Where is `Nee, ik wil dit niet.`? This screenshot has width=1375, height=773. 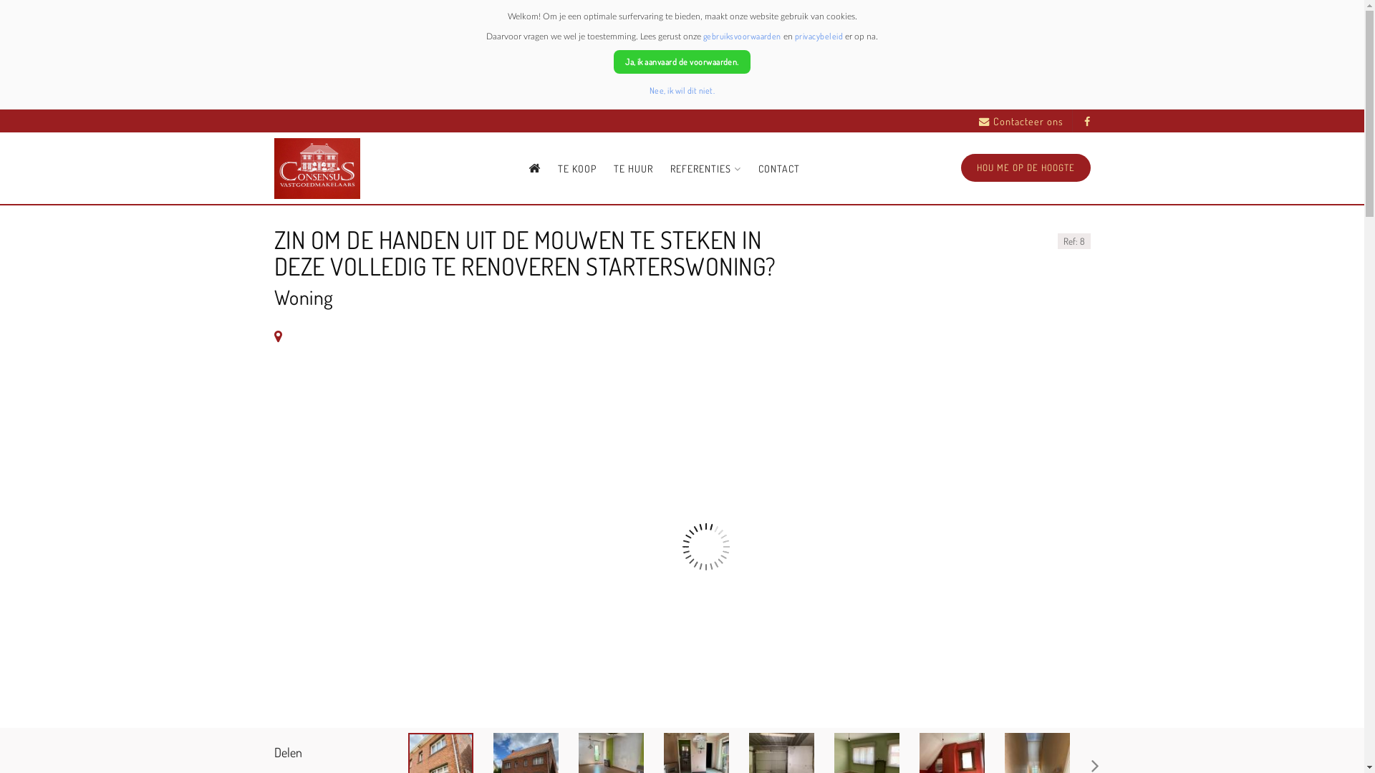 Nee, ik wil dit niet. is located at coordinates (682, 90).